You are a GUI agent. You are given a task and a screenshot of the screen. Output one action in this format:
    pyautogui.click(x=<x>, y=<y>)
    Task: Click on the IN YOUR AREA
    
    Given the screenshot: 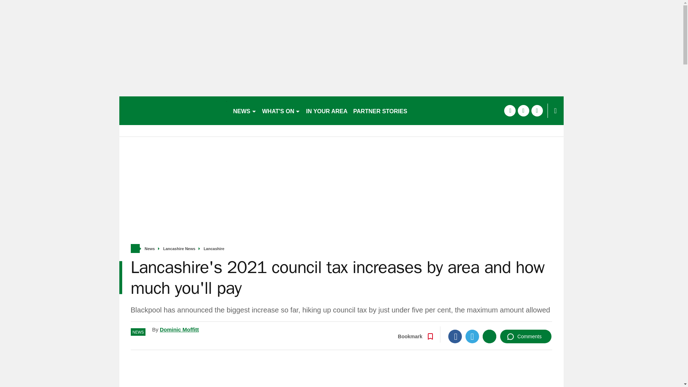 What is the action you would take?
    pyautogui.click(x=327, y=110)
    